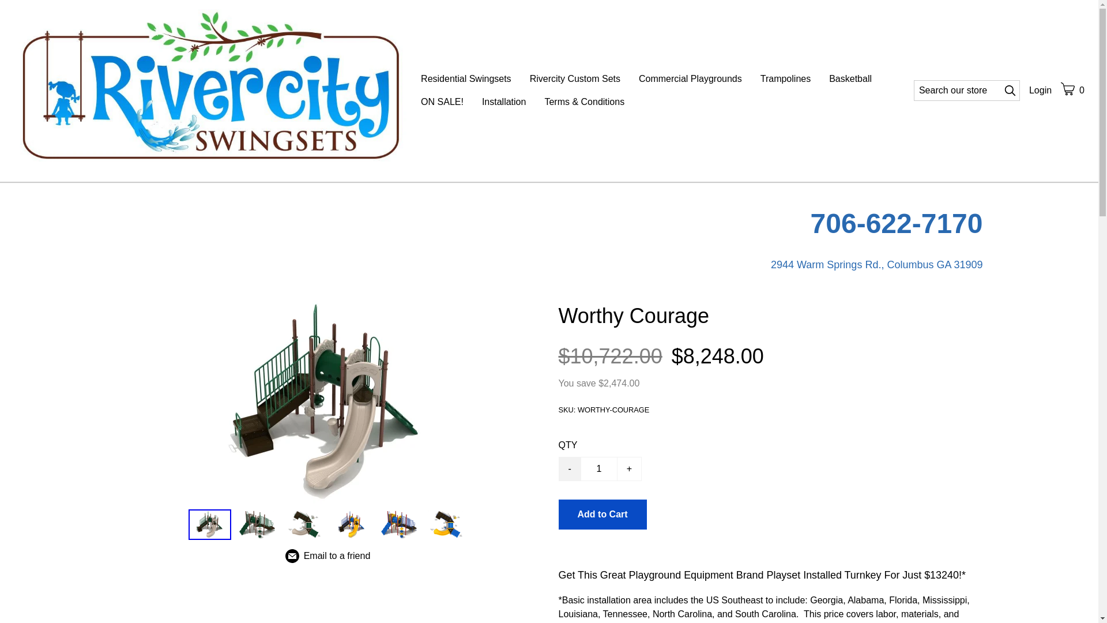 This screenshot has width=1107, height=623. What do you see at coordinates (504, 102) in the screenshot?
I see `Installation` at bounding box center [504, 102].